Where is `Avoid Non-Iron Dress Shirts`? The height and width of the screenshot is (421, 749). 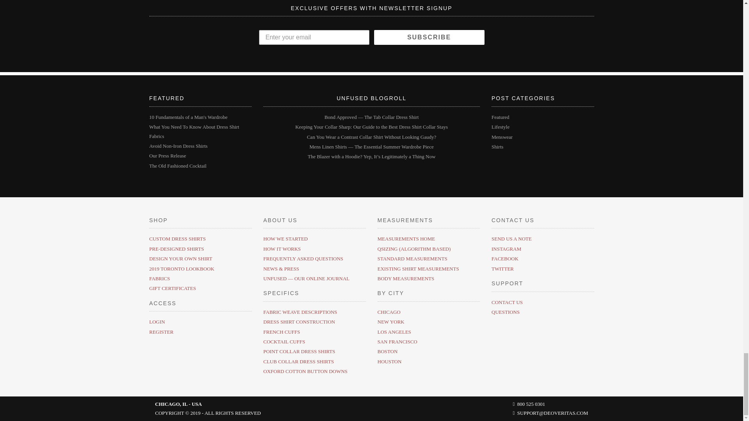
Avoid Non-Iron Dress Shirts is located at coordinates (178, 146).